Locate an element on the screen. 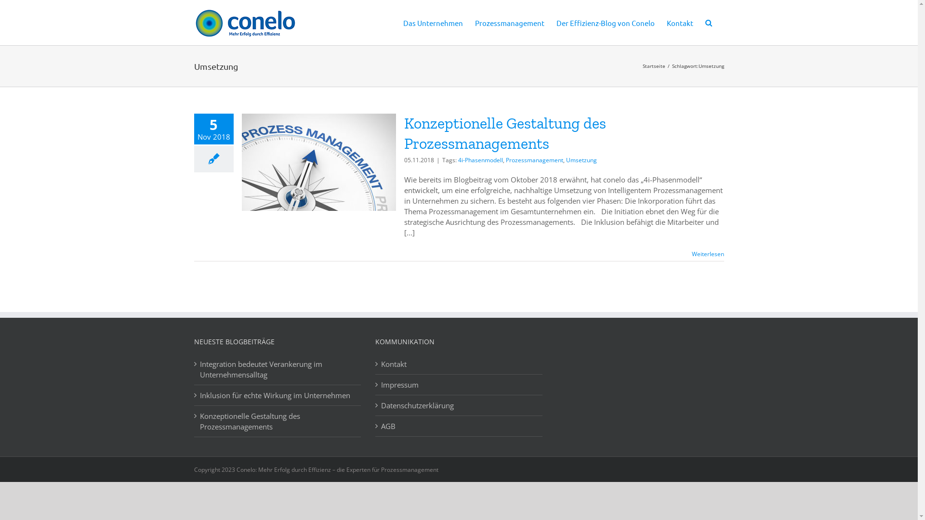  Weiterlesen is located at coordinates (708, 254).